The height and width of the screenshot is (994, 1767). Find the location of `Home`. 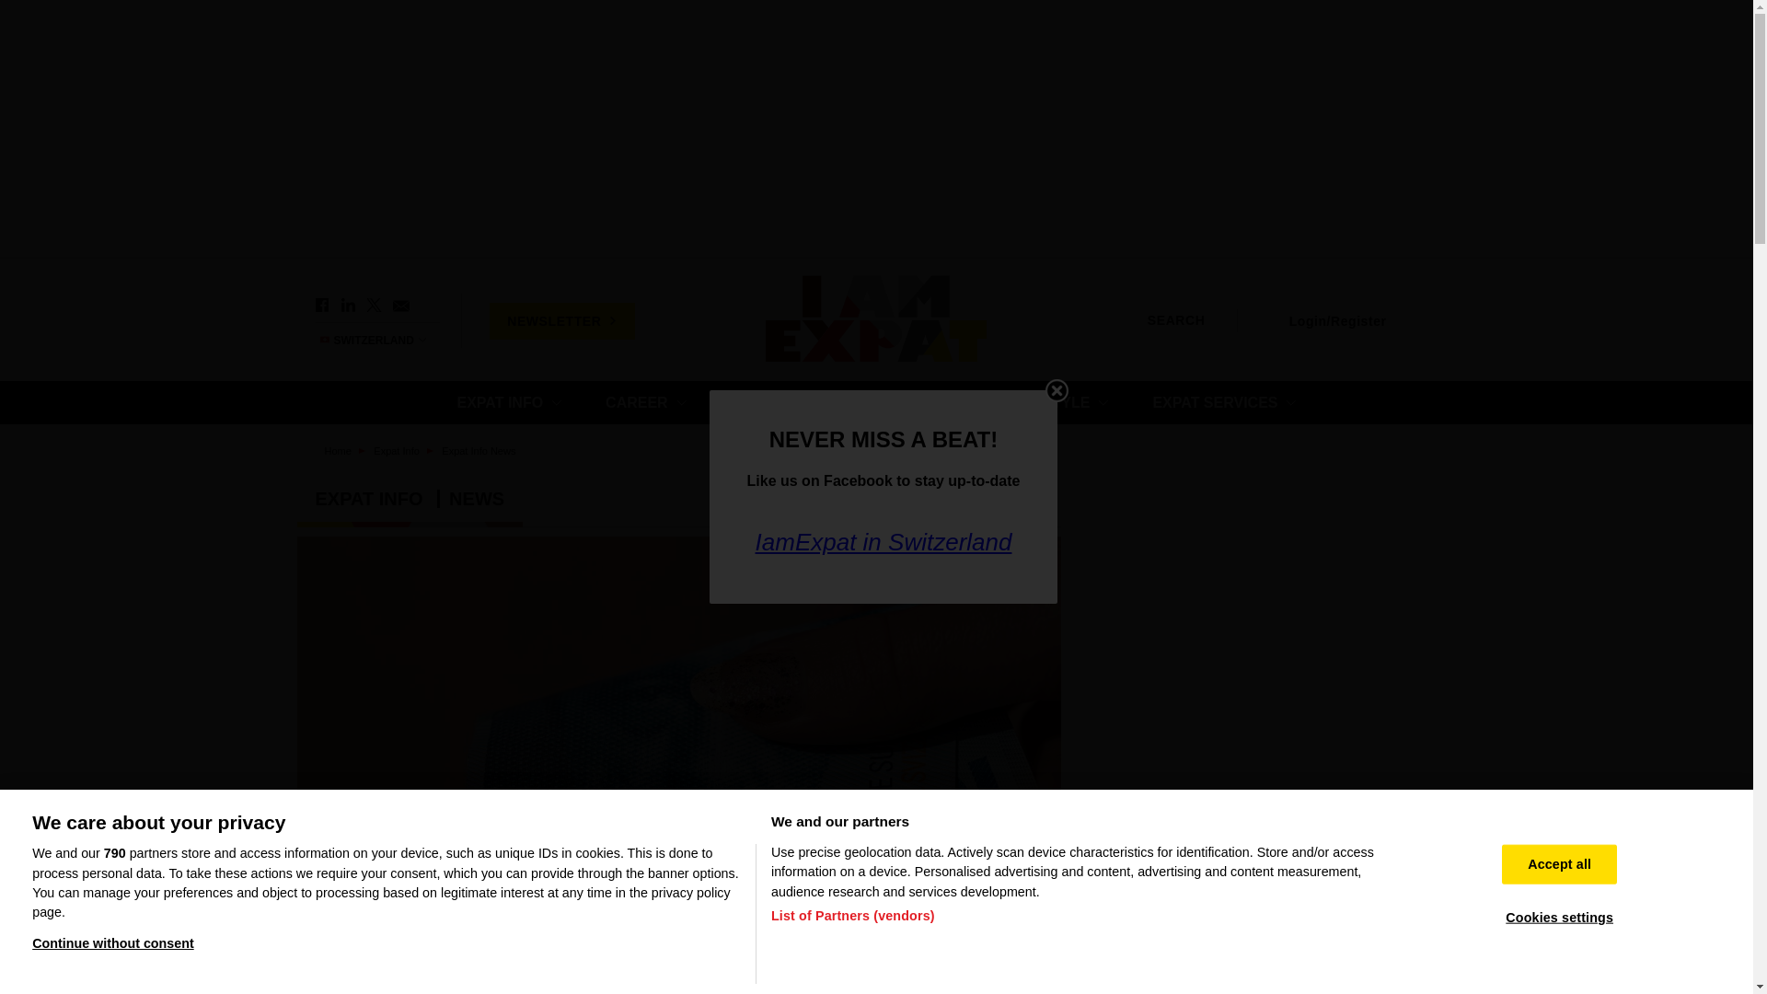

Home is located at coordinates (876, 320).